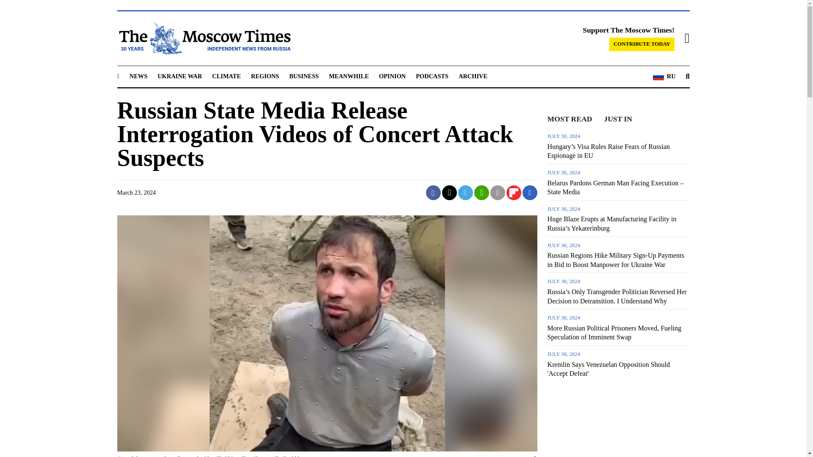 This screenshot has height=457, width=813. Describe the element at coordinates (514, 193) in the screenshot. I see `Share on Flipboard` at that location.